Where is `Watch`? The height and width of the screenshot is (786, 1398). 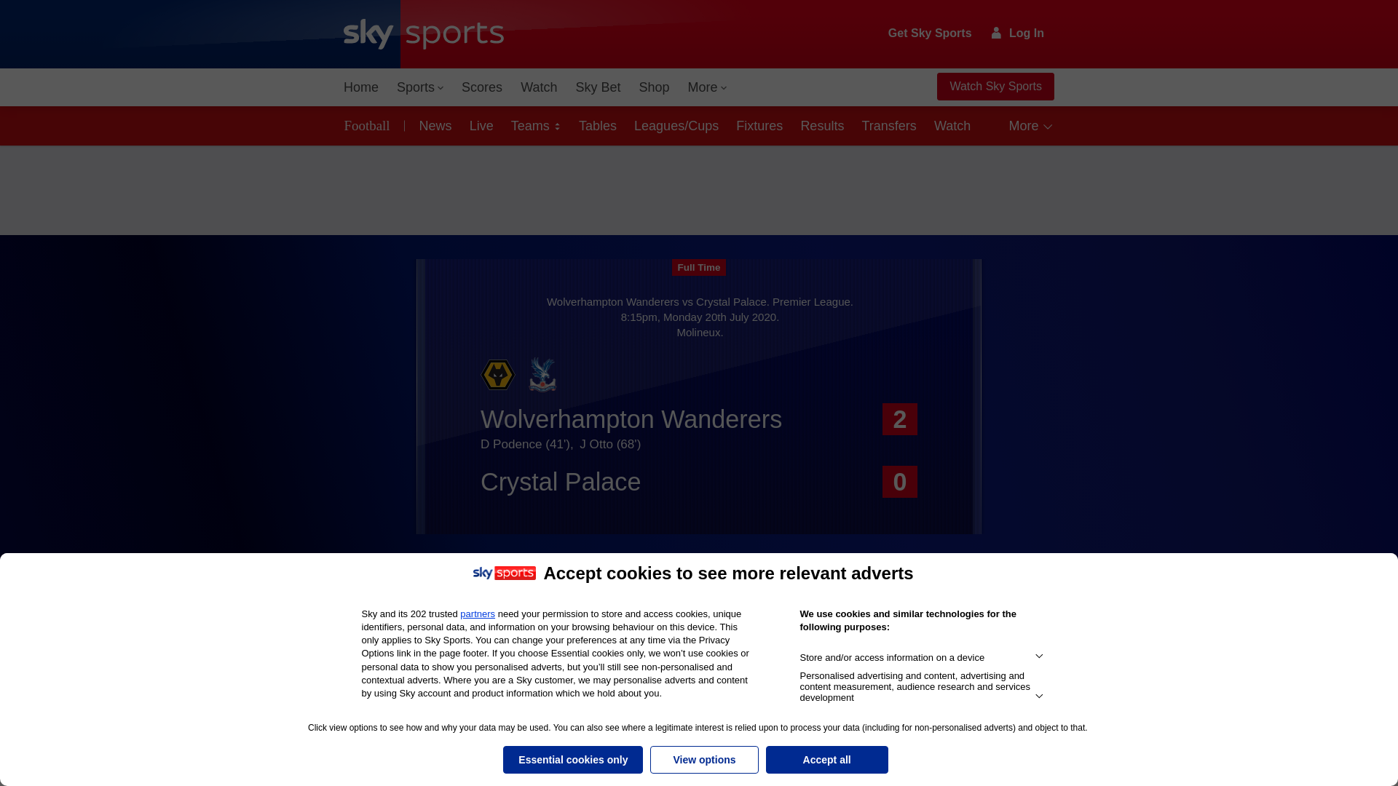
Watch is located at coordinates (539, 87).